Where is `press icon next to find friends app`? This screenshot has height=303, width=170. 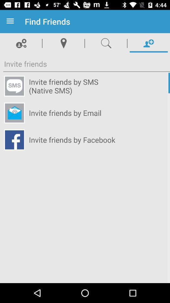 press icon next to find friends app is located at coordinates (11, 21).